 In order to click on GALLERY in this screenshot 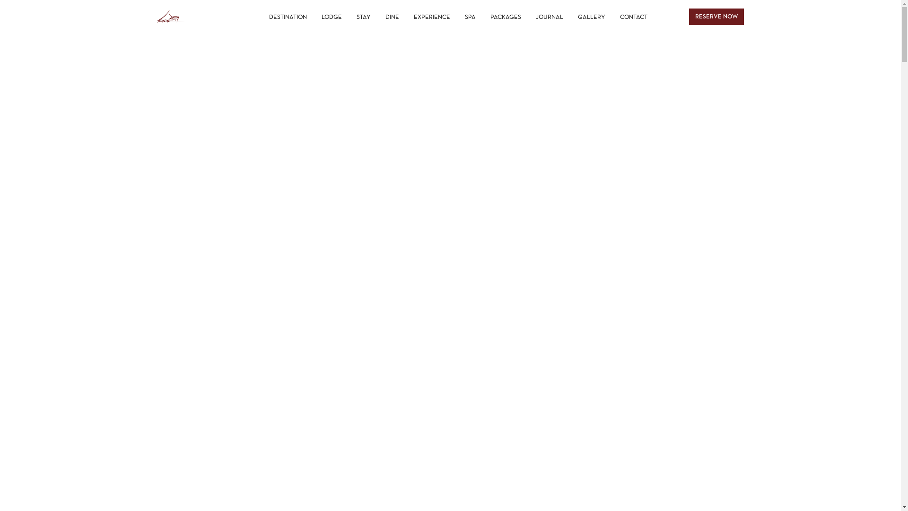, I will do `click(592, 17)`.